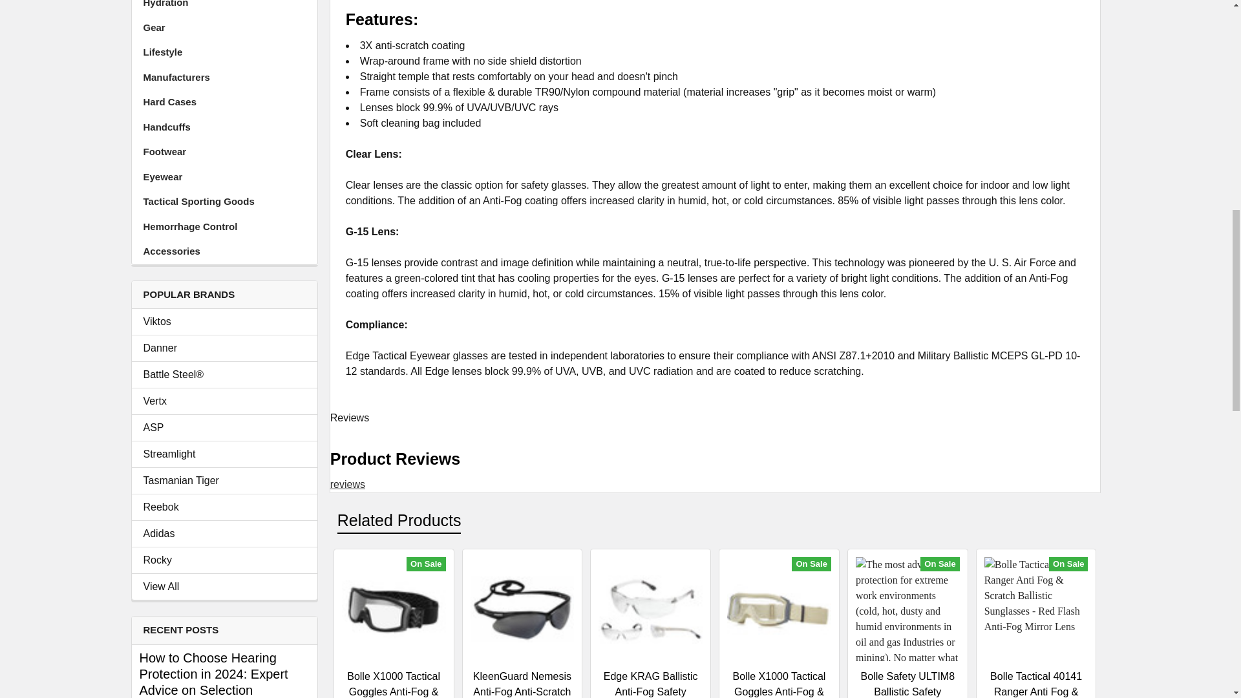 This screenshot has width=1241, height=698. Describe the element at coordinates (224, 454) in the screenshot. I see `Streamlight` at that location.